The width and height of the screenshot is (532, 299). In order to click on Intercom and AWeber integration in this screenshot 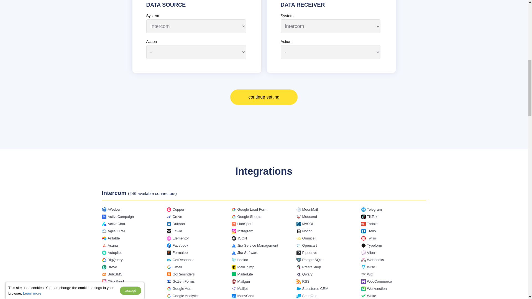, I will do `click(114, 209)`.